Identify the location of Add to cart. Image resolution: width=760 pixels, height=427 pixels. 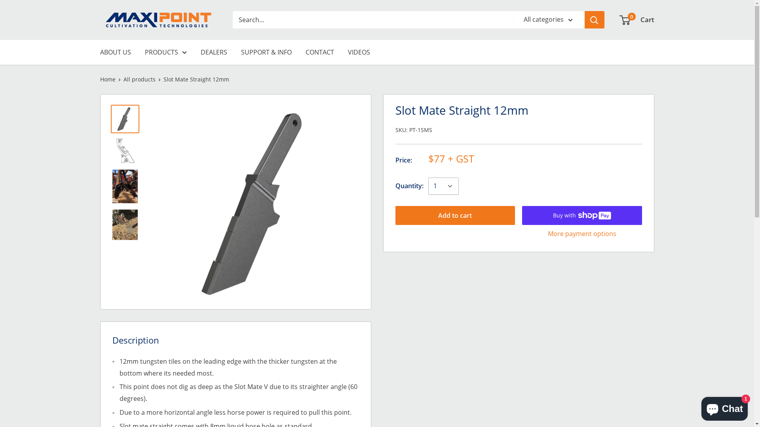
(455, 215).